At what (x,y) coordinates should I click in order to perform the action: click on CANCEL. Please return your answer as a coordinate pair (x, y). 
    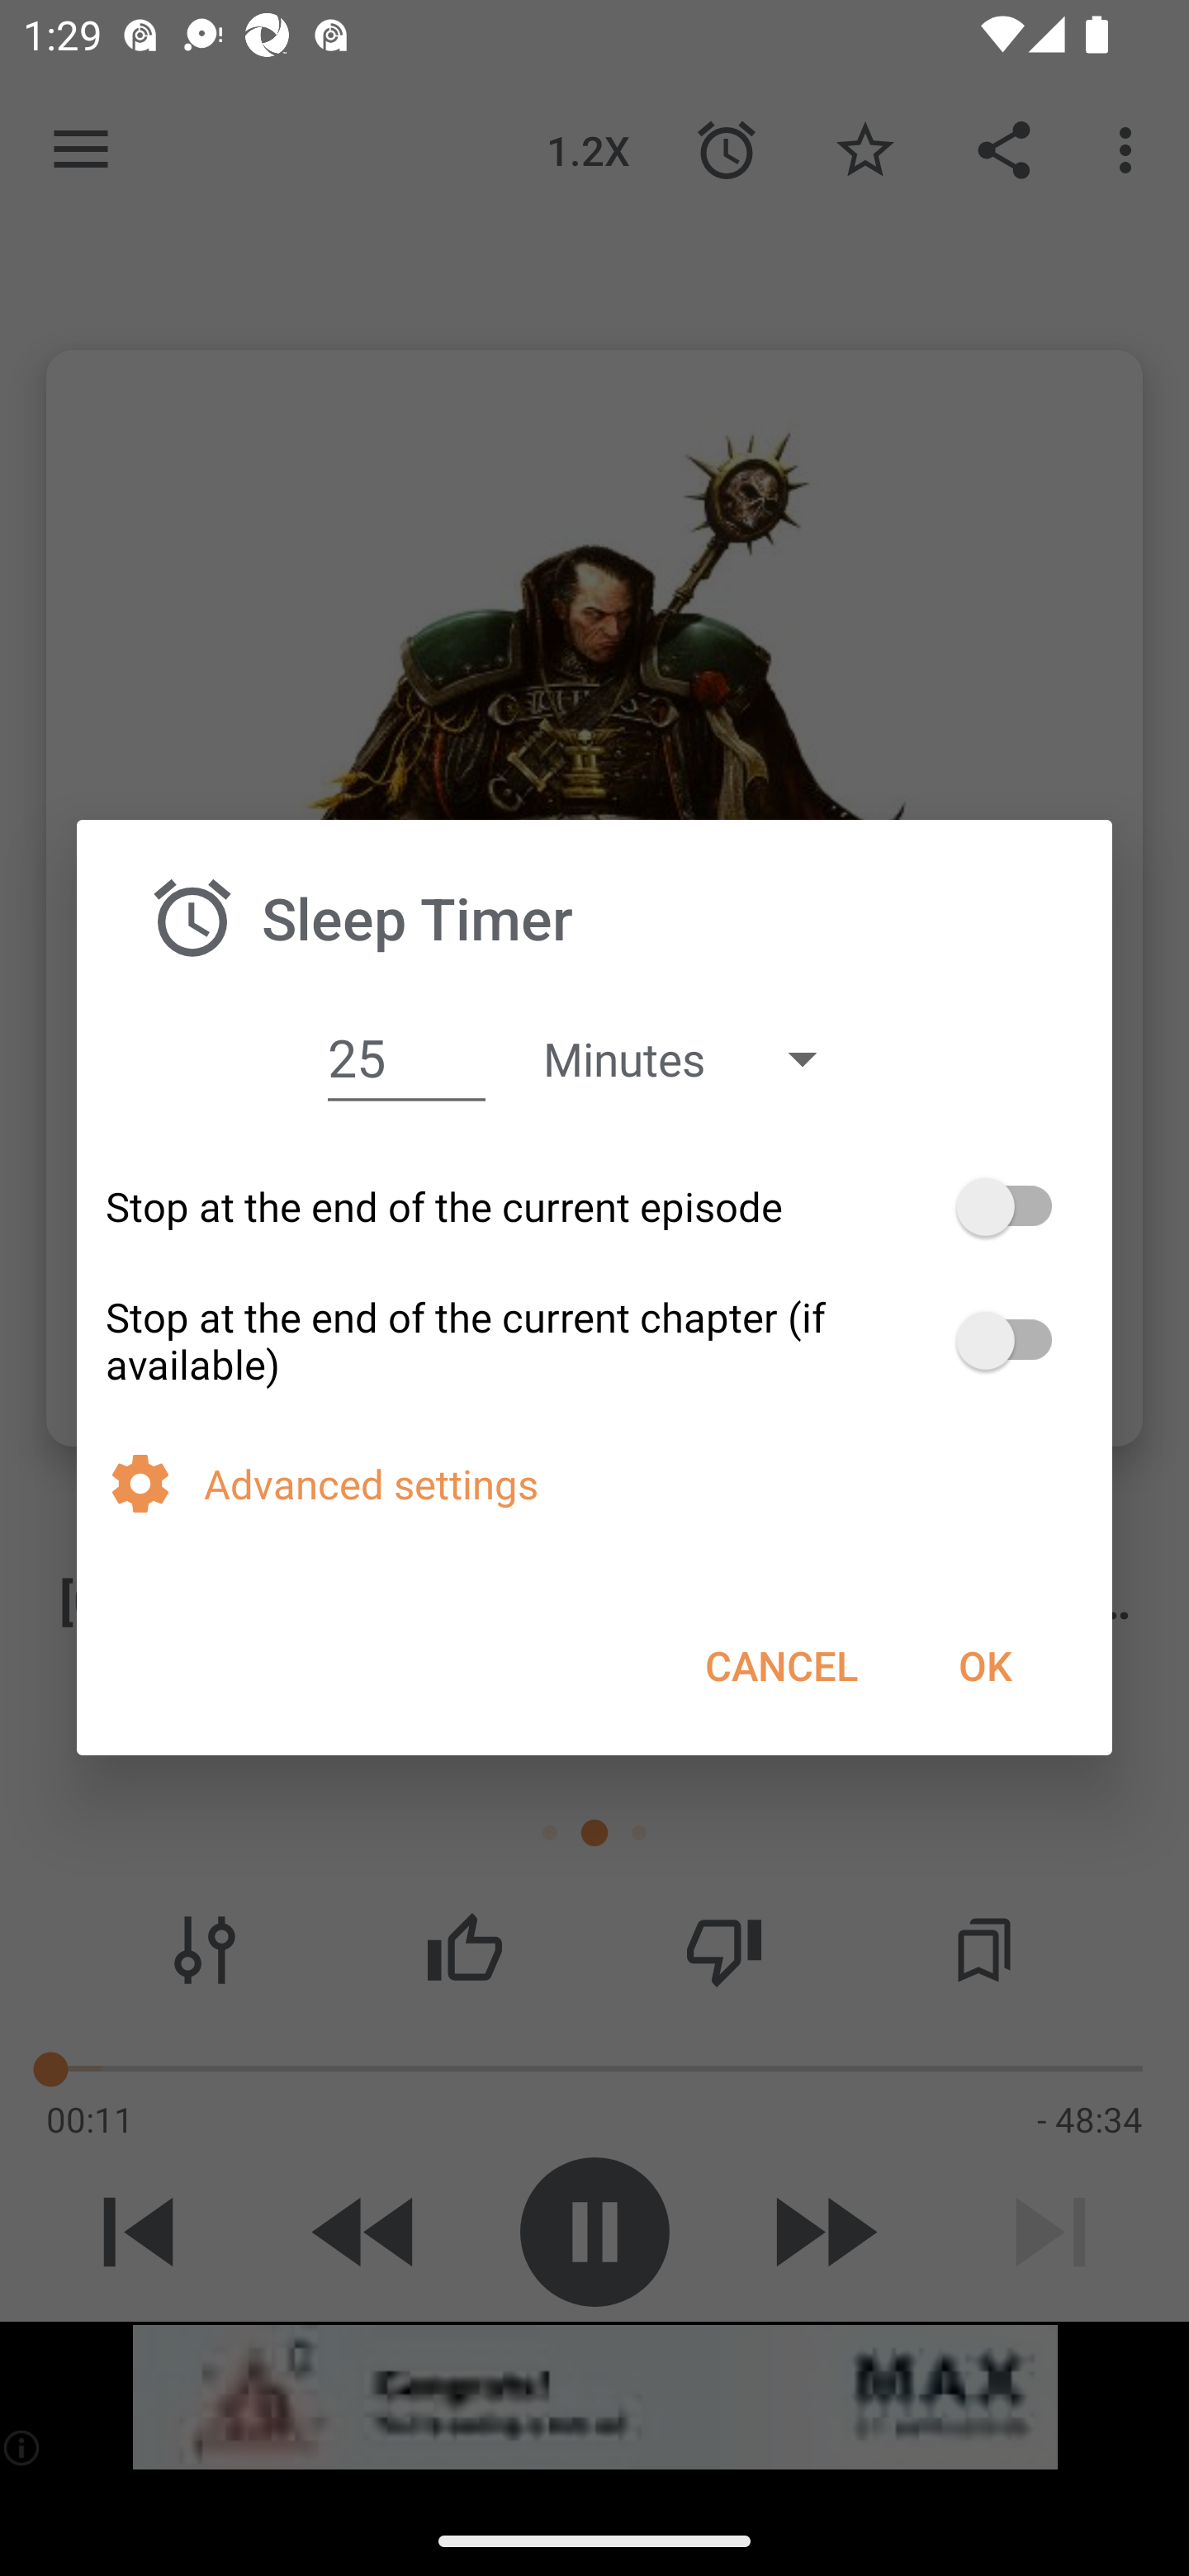
    Looking at the image, I should click on (781, 1664).